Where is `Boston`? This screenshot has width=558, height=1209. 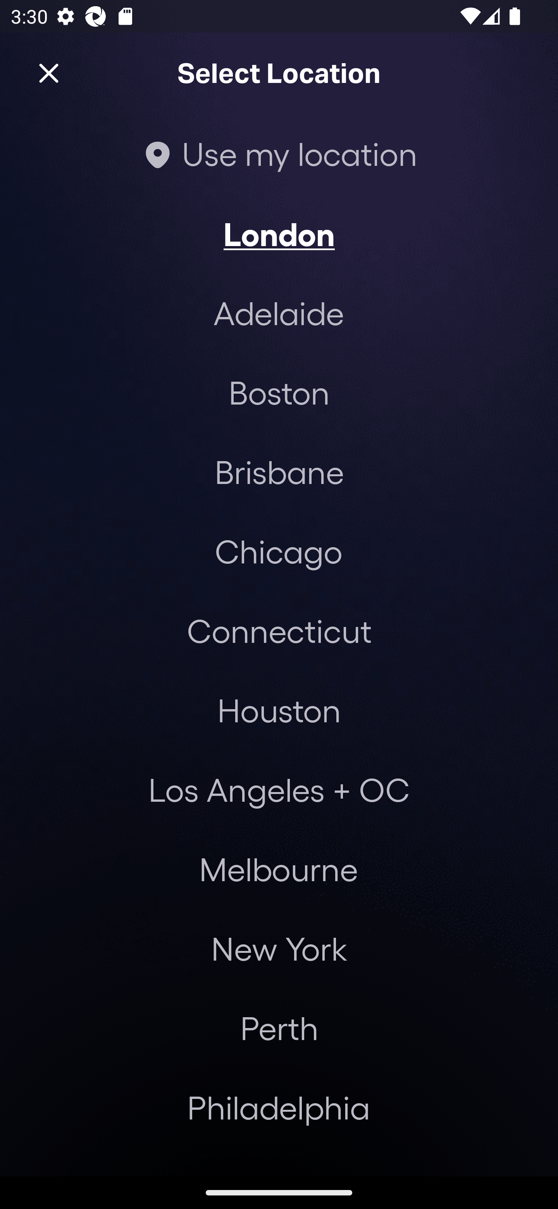 Boston is located at coordinates (279, 392).